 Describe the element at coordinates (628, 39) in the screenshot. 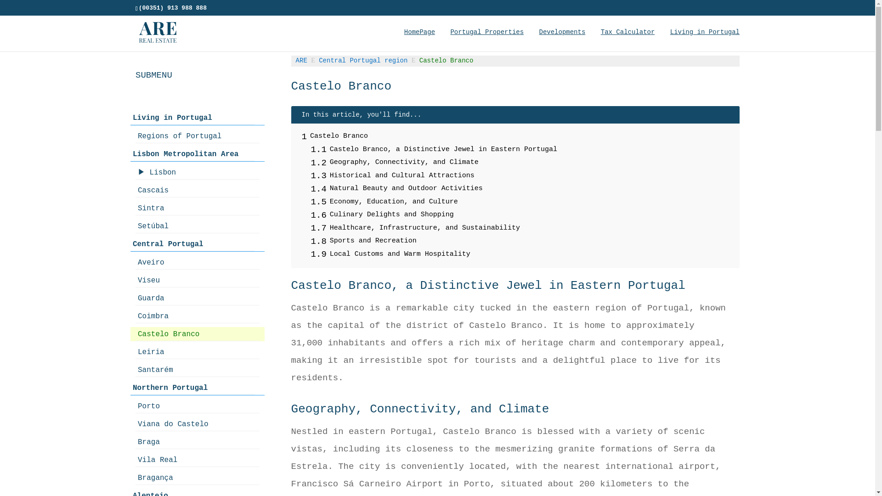

I see `Tax Calculator` at that location.